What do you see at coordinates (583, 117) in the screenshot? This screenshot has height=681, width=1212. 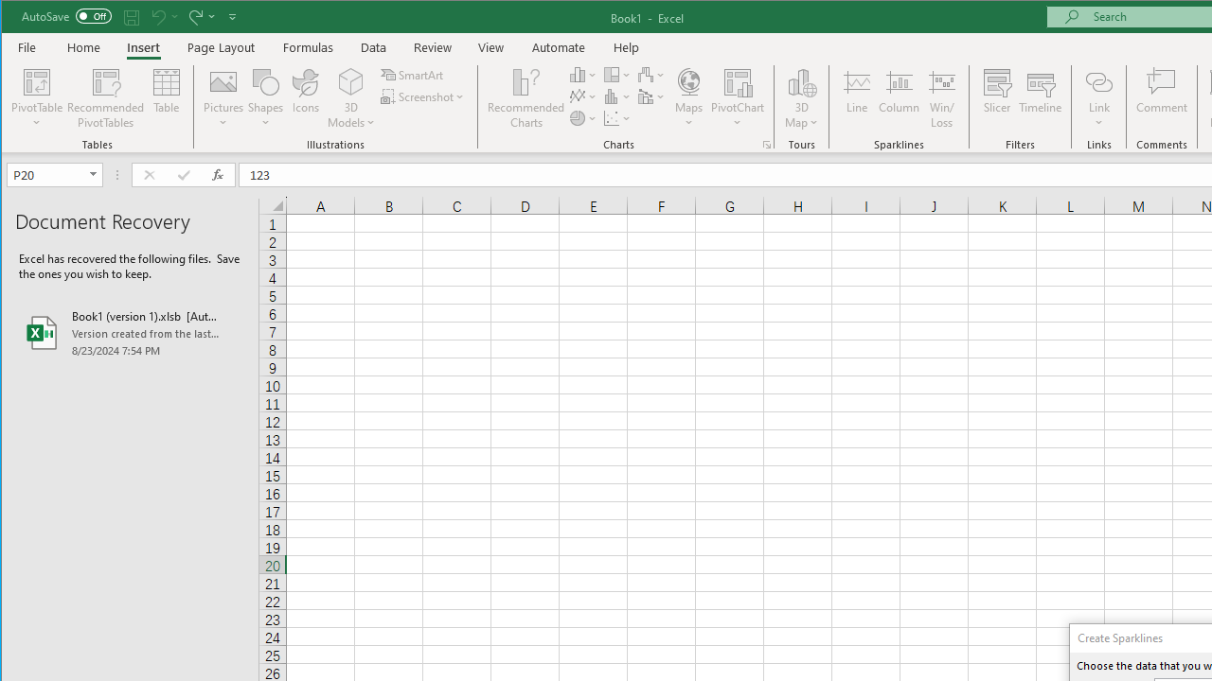 I see `Insert Pie or Doughnut Chart` at bounding box center [583, 117].